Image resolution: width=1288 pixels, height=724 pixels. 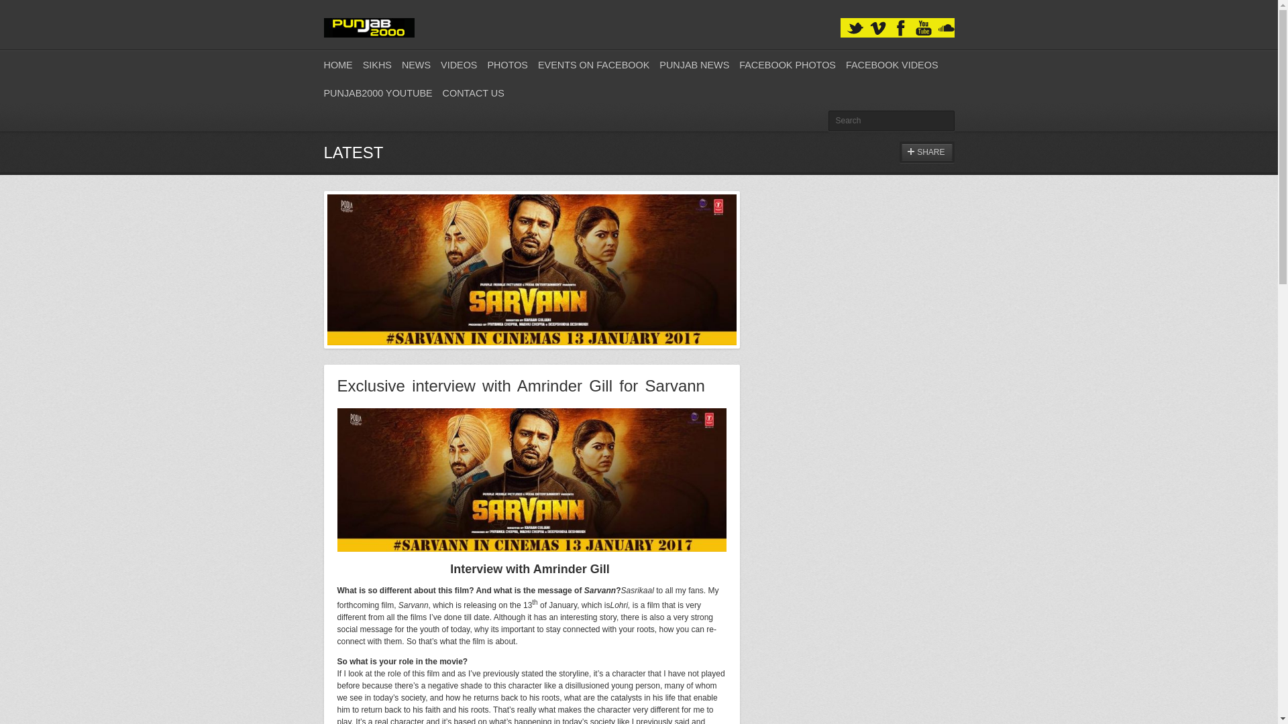 What do you see at coordinates (694, 64) in the screenshot?
I see `PUNJAB NEWS` at bounding box center [694, 64].